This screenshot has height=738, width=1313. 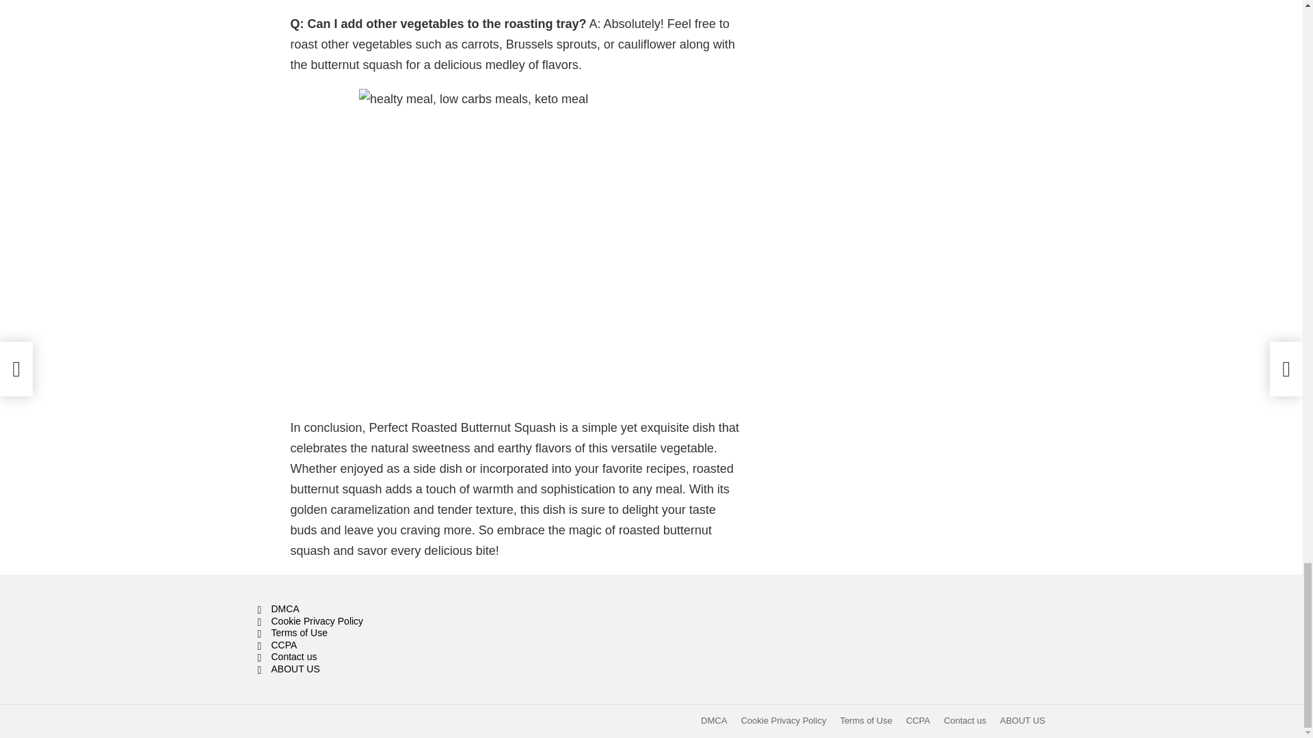 I want to click on Cookie Privacy Policy, so click(x=382, y=622).